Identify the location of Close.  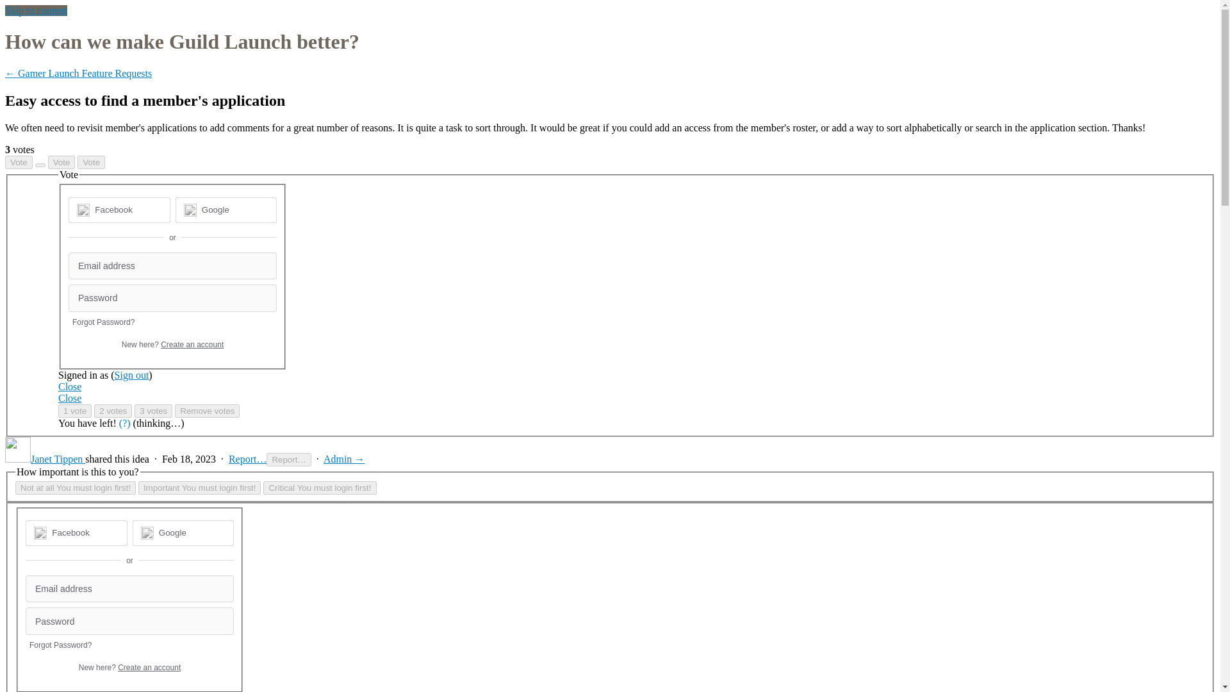
(69, 398).